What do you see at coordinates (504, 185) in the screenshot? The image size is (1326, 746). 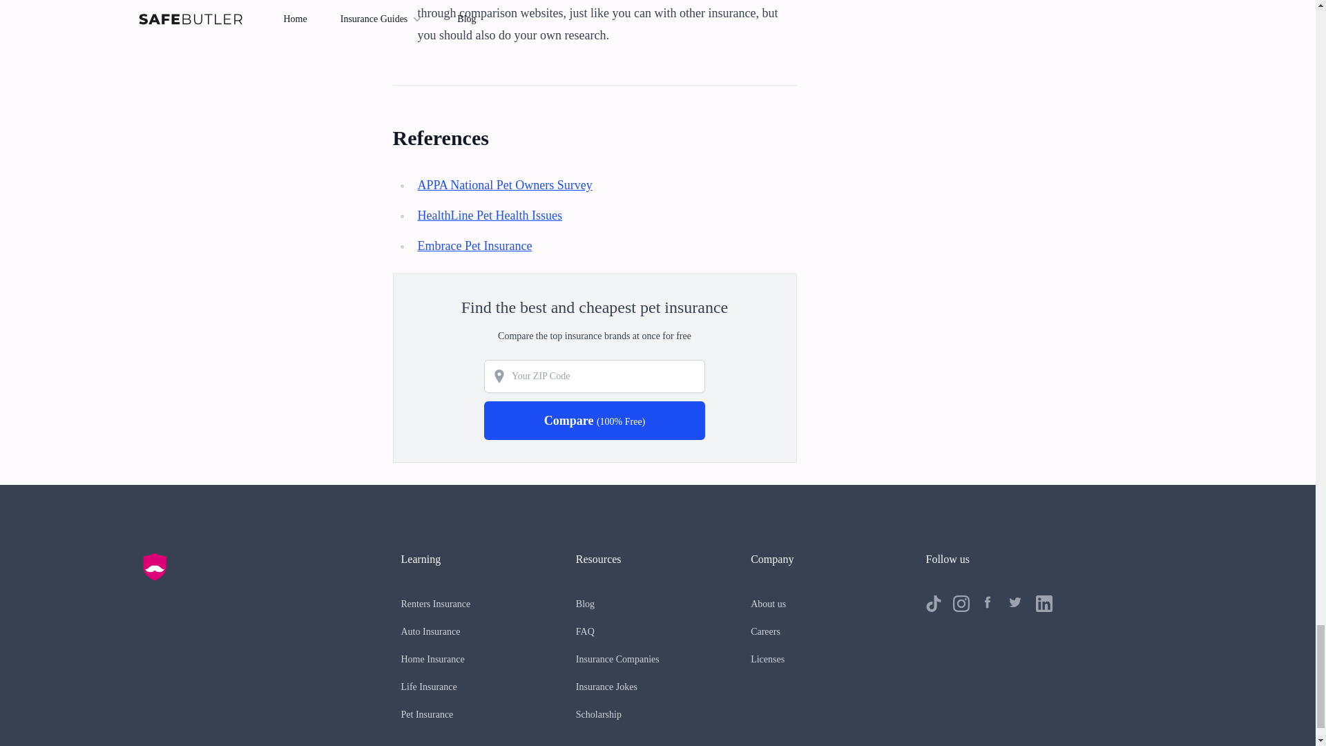 I see `APPA National Pet Owners Survey` at bounding box center [504, 185].